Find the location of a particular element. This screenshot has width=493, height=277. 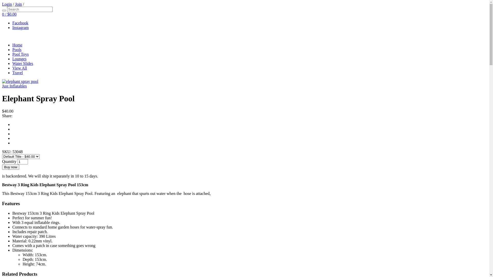

Buy now is located at coordinates (11, 167).